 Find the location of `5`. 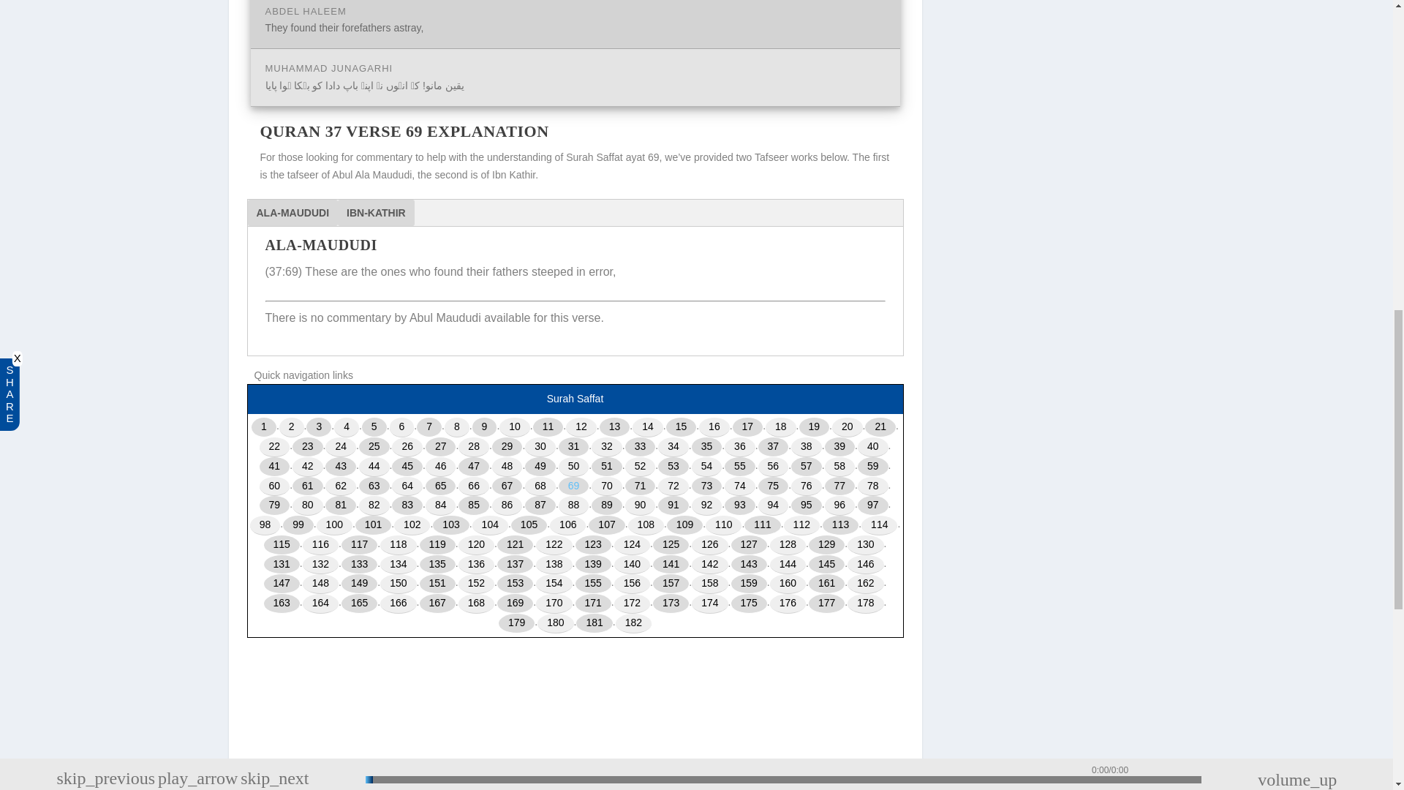

5 is located at coordinates (374, 427).